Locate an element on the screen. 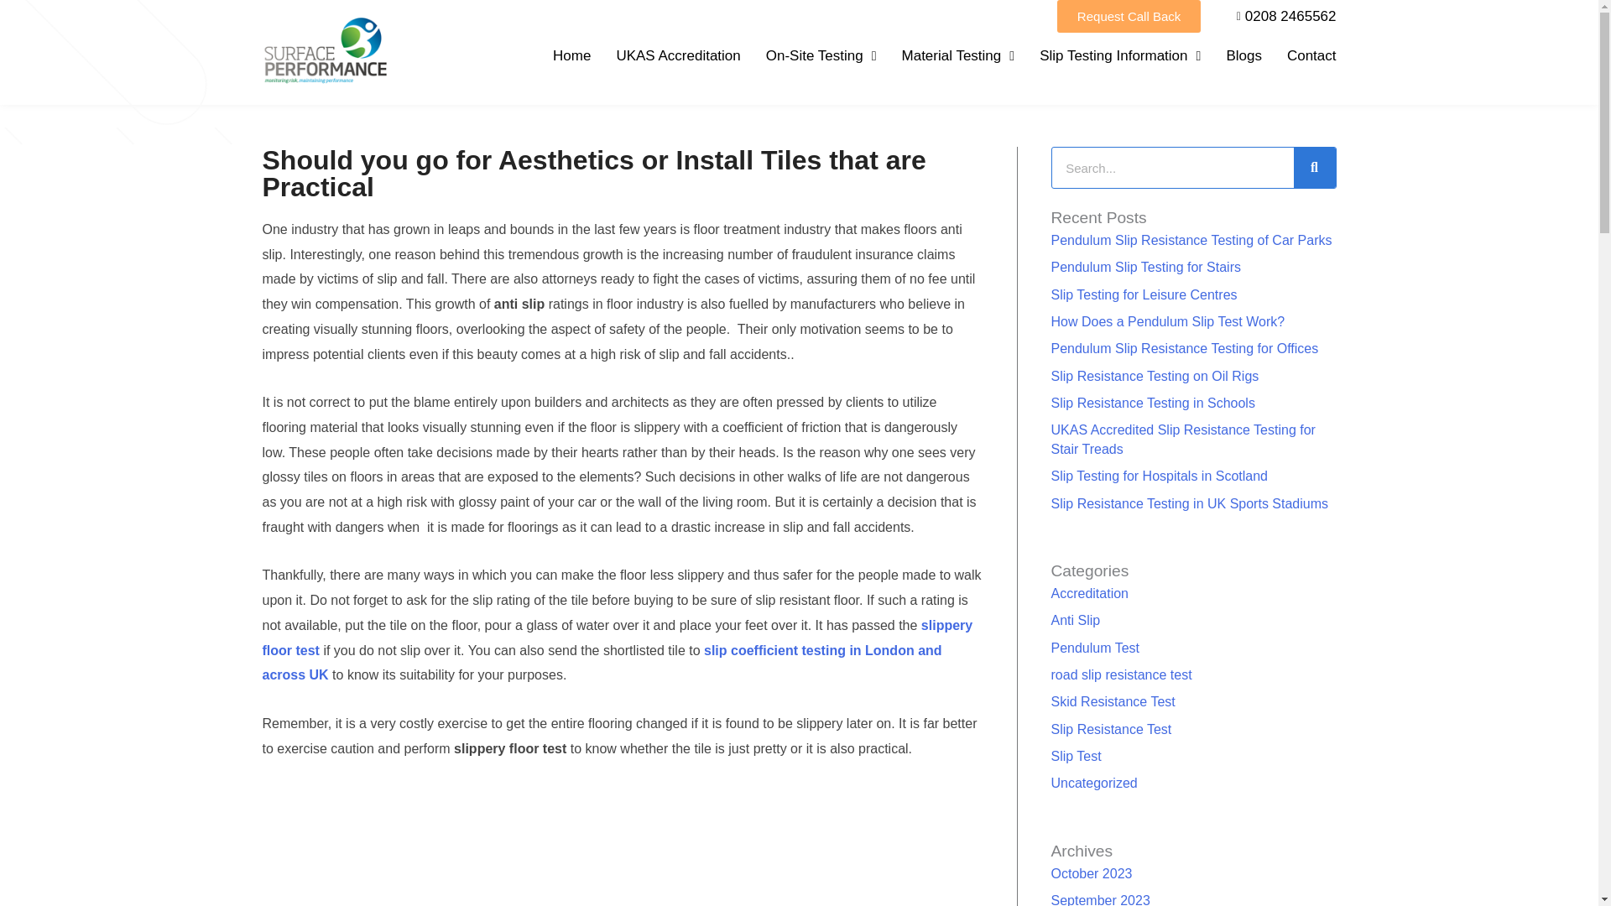  Home is located at coordinates (571, 55).